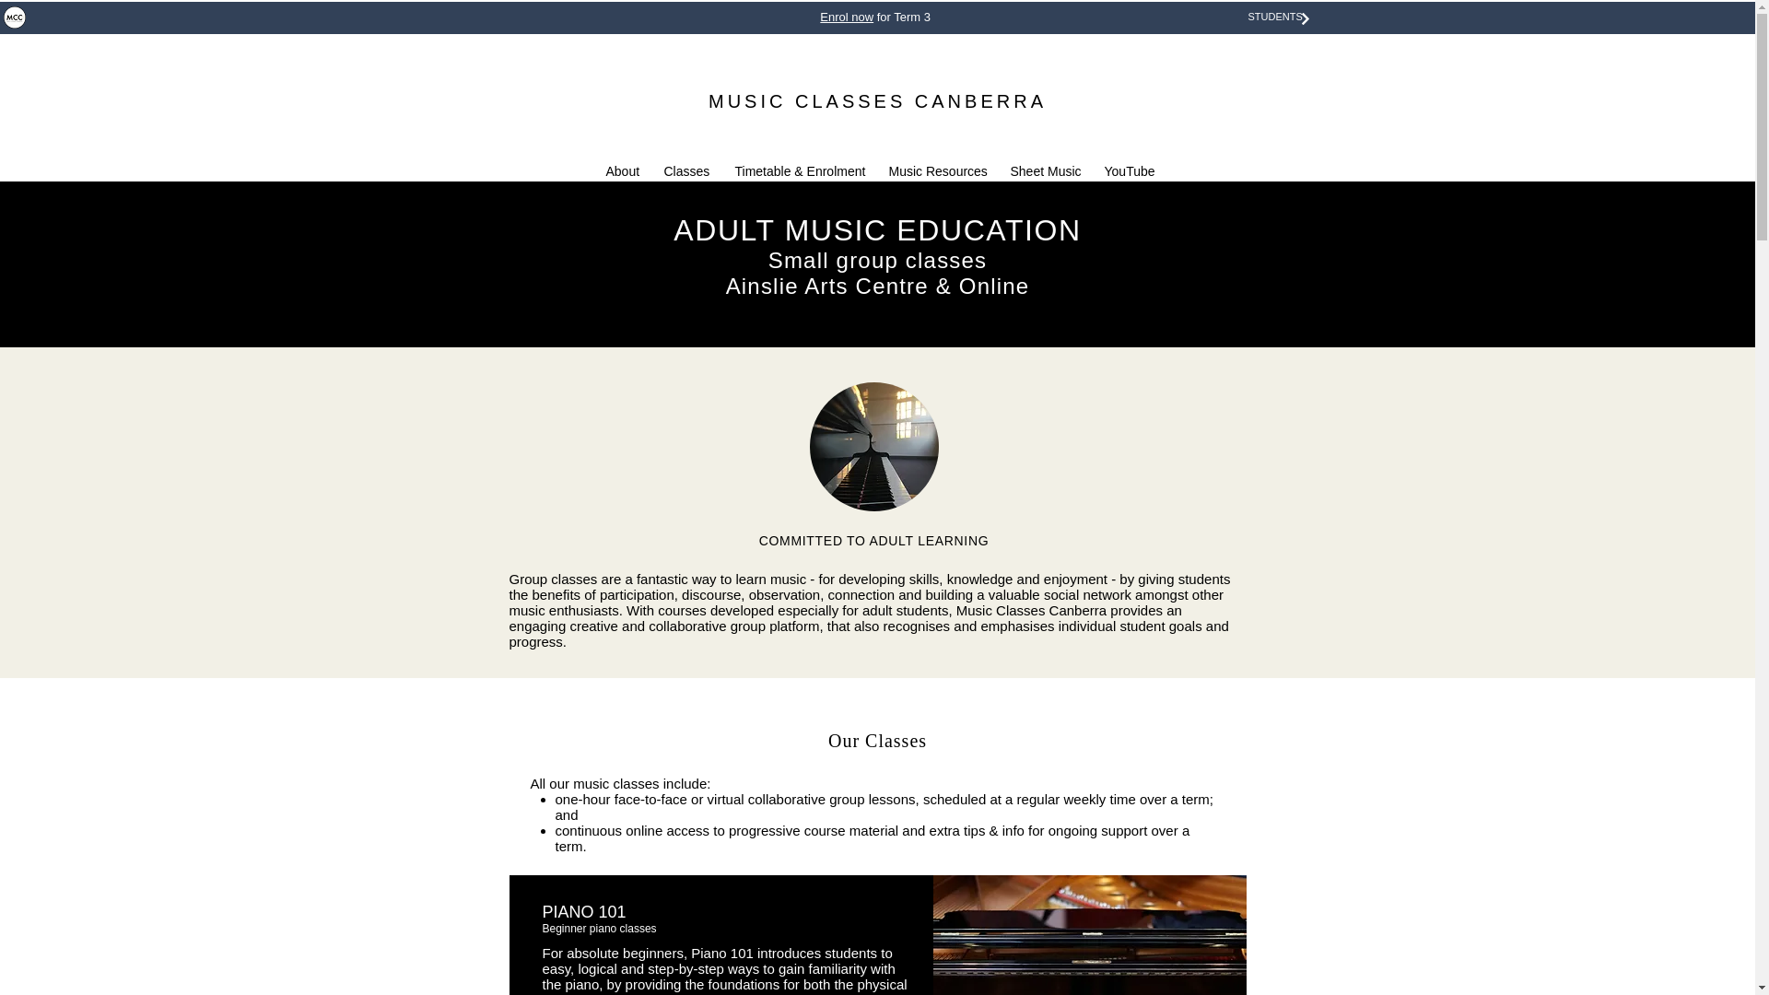 The width and height of the screenshot is (1769, 995). I want to click on Classes, so click(685, 171).